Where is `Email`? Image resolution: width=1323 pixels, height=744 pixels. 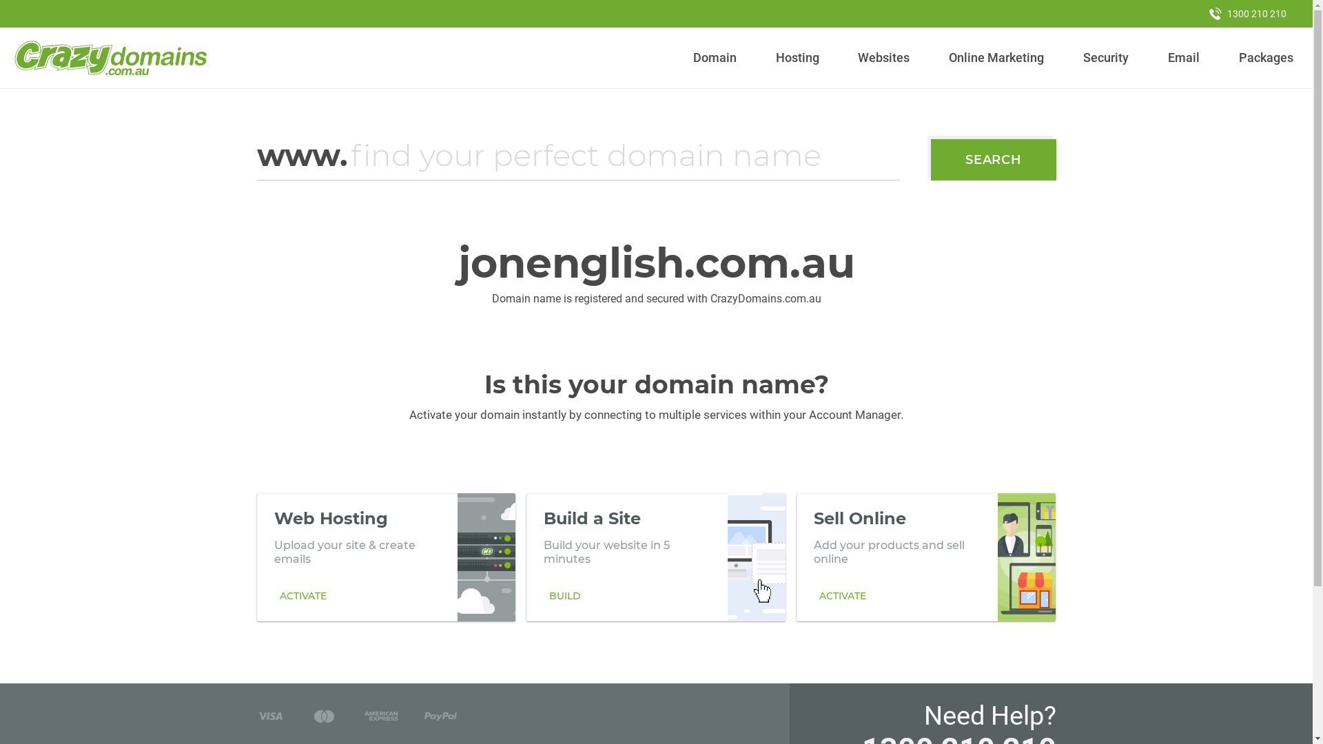
Email is located at coordinates (1184, 58).